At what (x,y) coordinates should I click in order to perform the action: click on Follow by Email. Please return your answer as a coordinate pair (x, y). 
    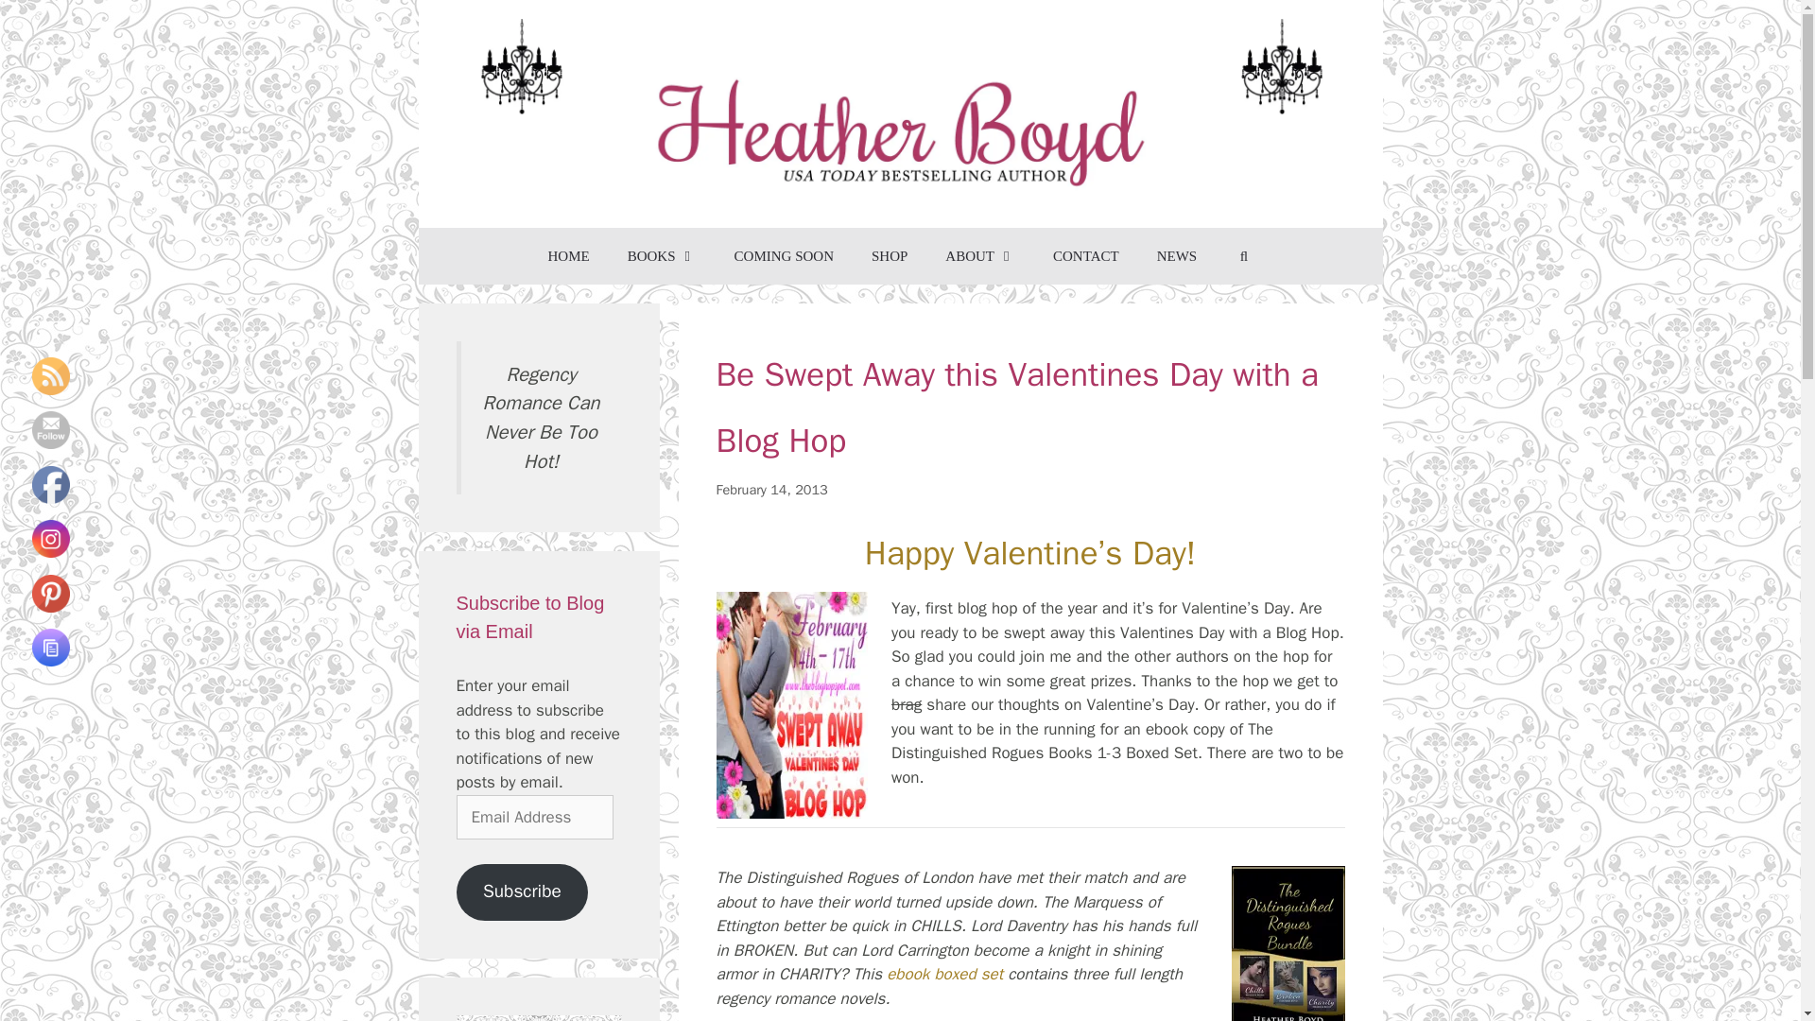
    Looking at the image, I should click on (51, 430).